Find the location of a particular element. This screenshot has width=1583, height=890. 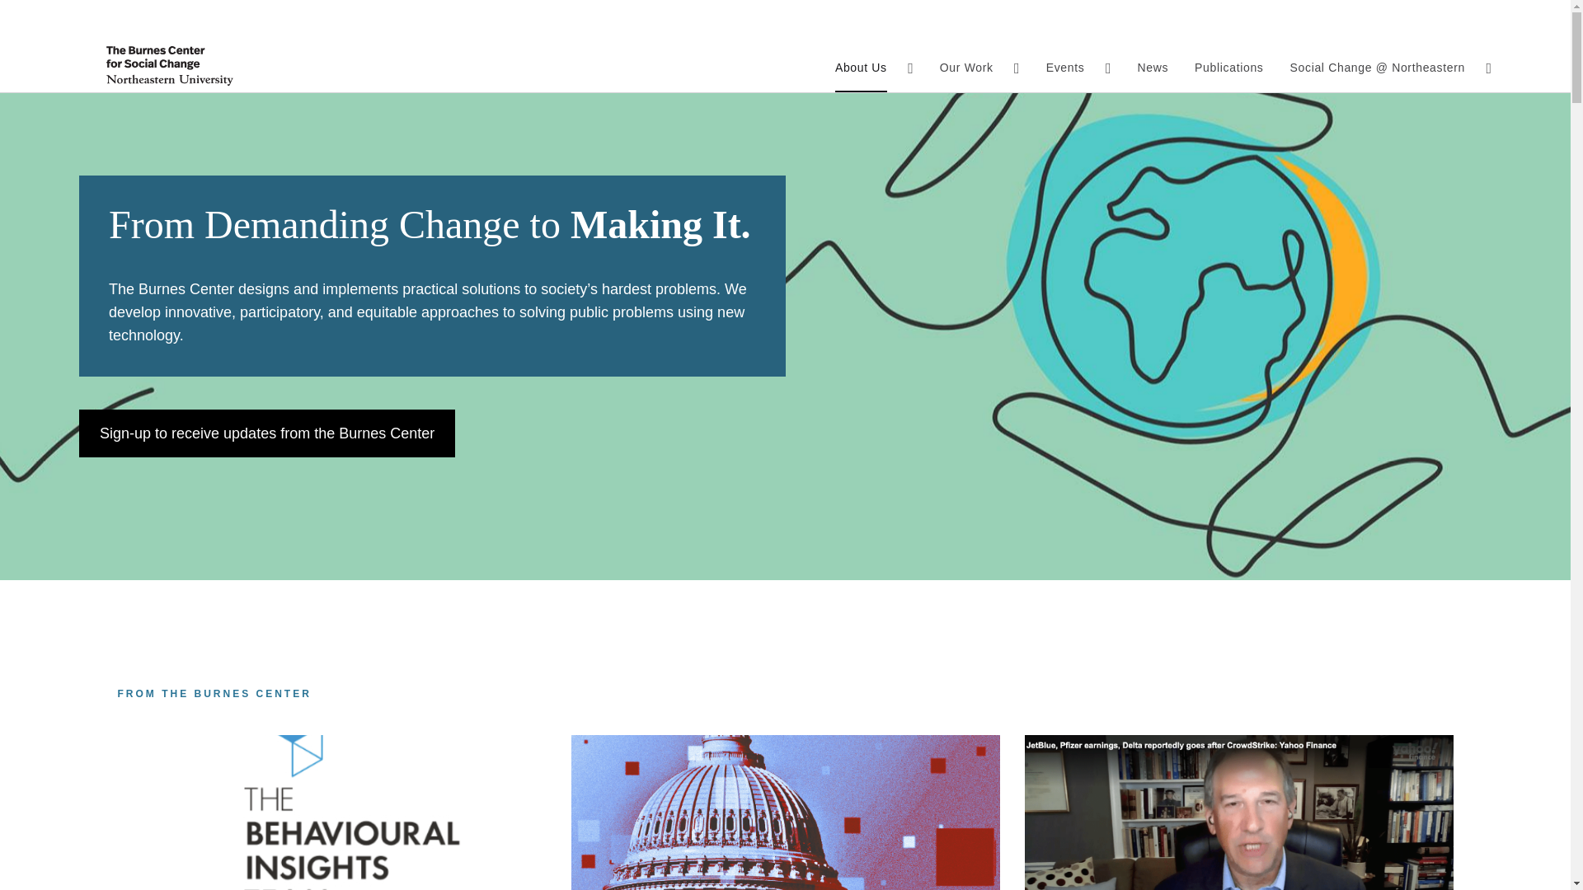

Visit The Burnes Center for Social Change is located at coordinates (203, 66).